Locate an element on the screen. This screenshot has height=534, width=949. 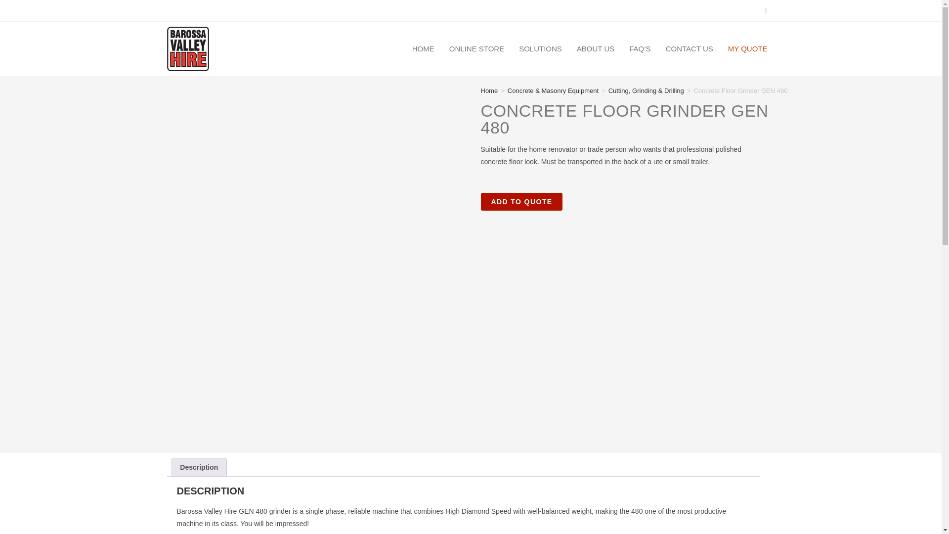
ONLINE STORE is located at coordinates (476, 48).